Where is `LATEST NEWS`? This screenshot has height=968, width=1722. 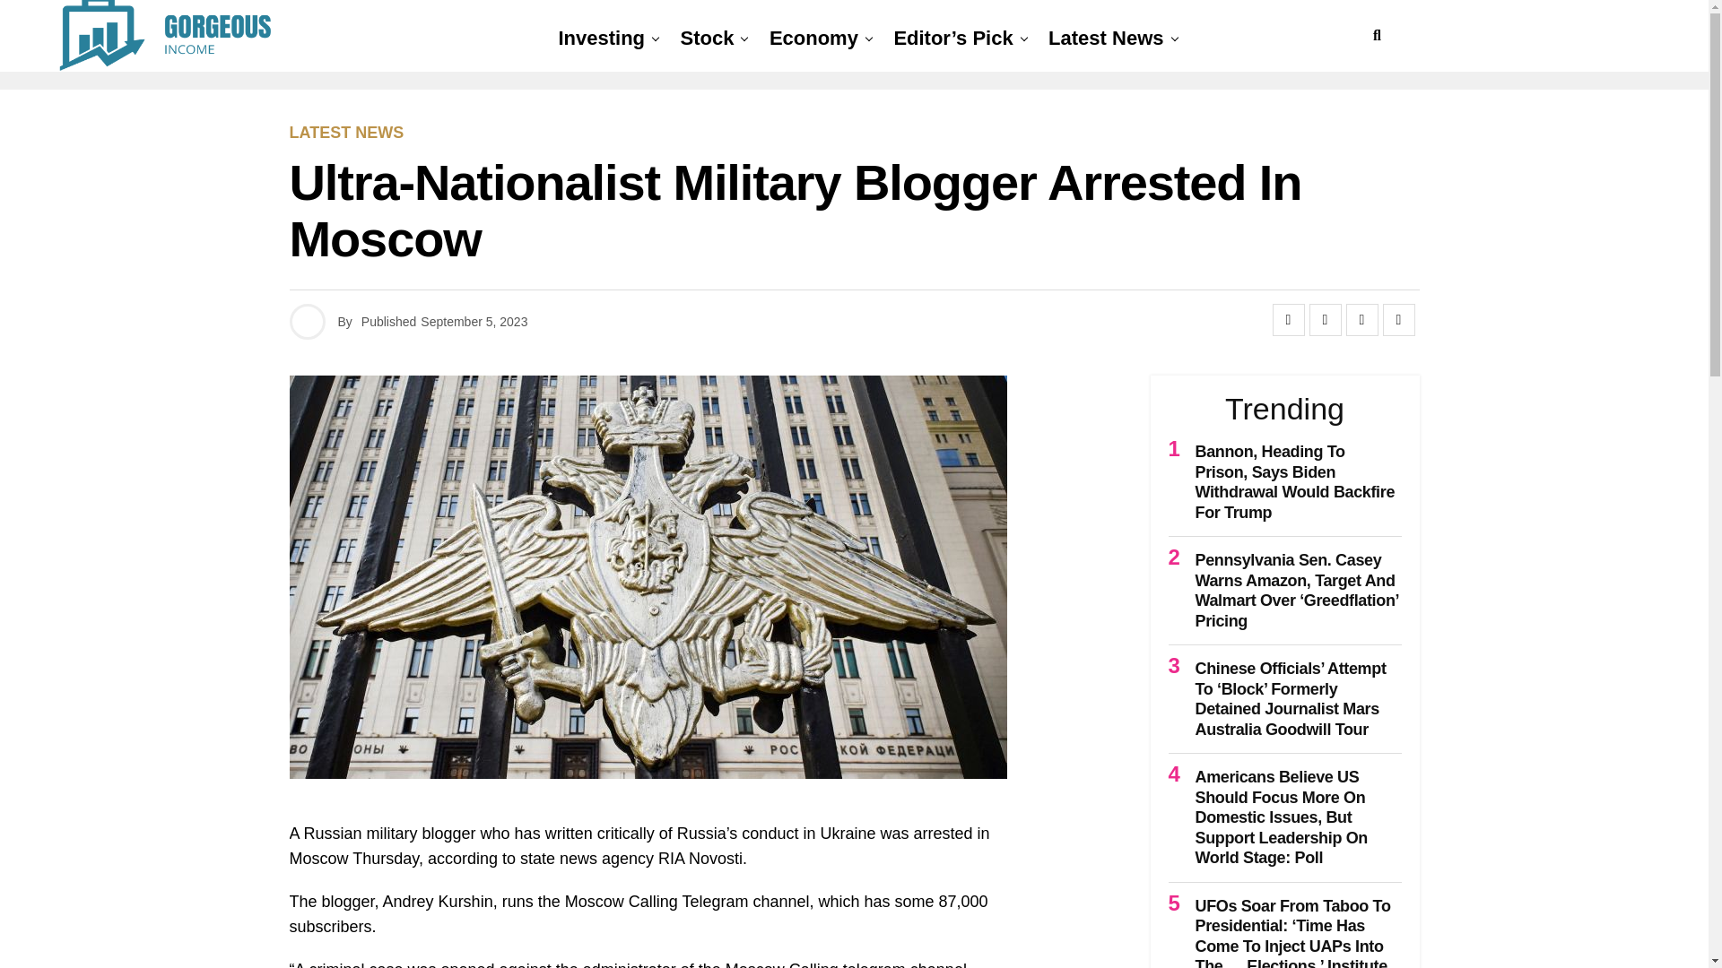 LATEST NEWS is located at coordinates (346, 133).